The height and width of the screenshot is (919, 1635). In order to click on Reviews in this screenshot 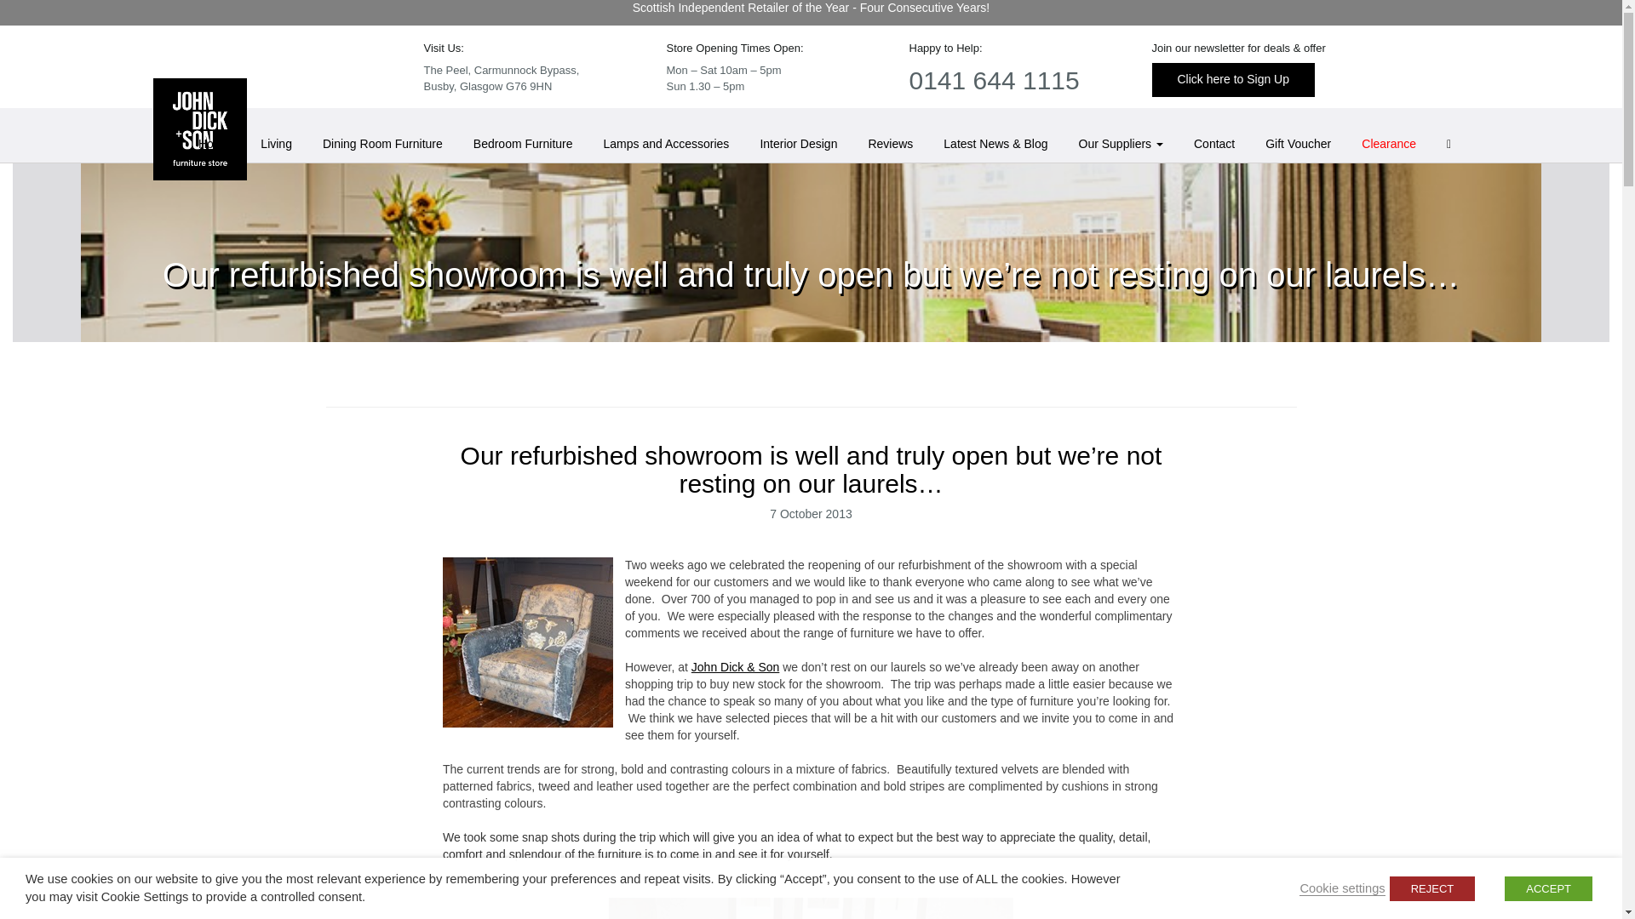, I will do `click(890, 143)`.